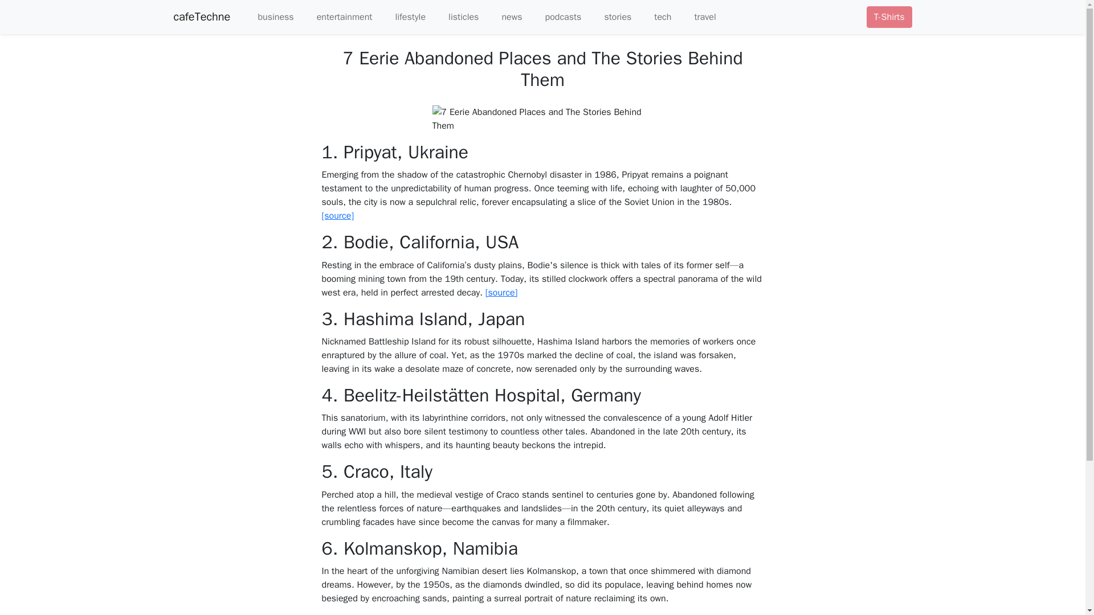 The height and width of the screenshot is (615, 1094). What do you see at coordinates (557, 17) in the screenshot?
I see `podcasts` at bounding box center [557, 17].